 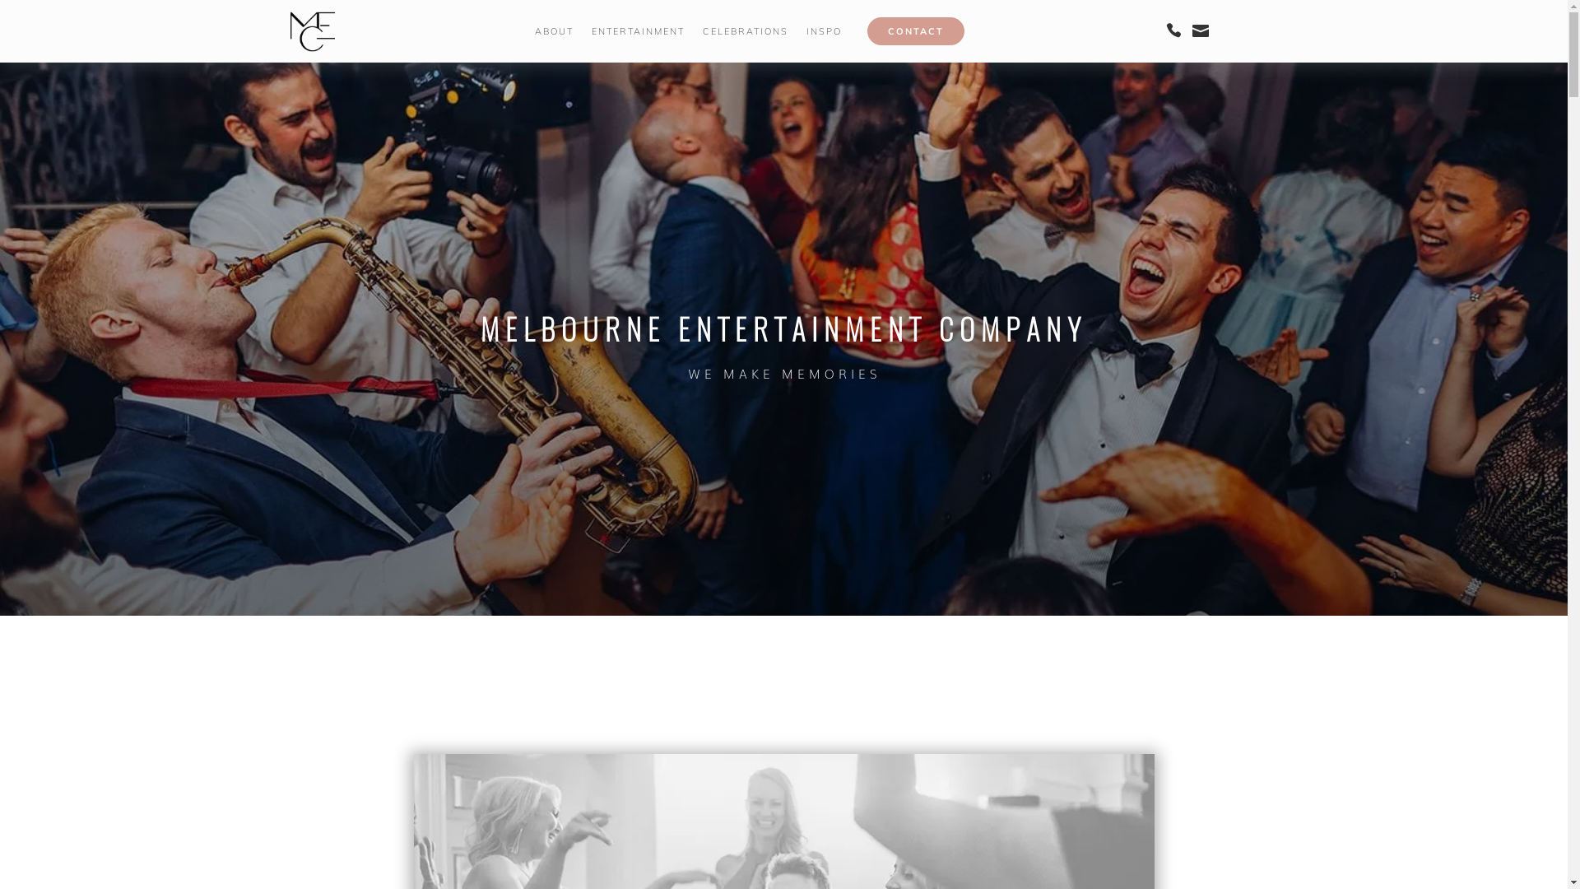 What do you see at coordinates (312, 31) in the screenshot?
I see `mec_logo_1` at bounding box center [312, 31].